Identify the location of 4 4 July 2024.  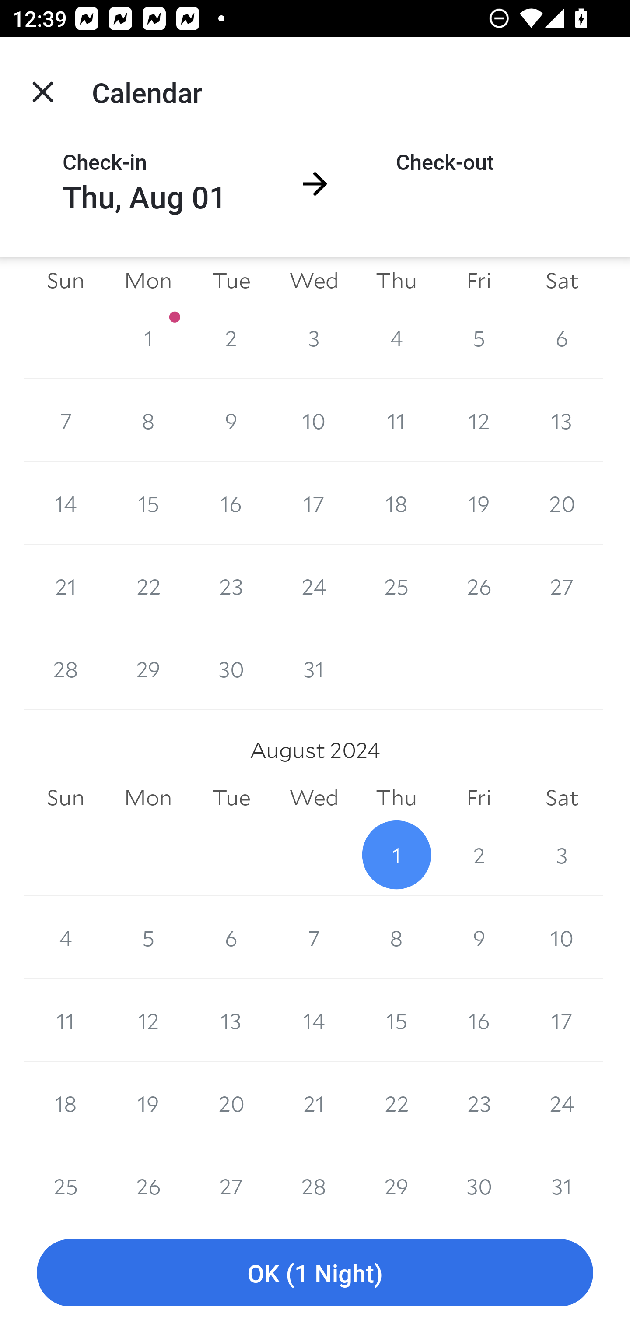
(396, 338).